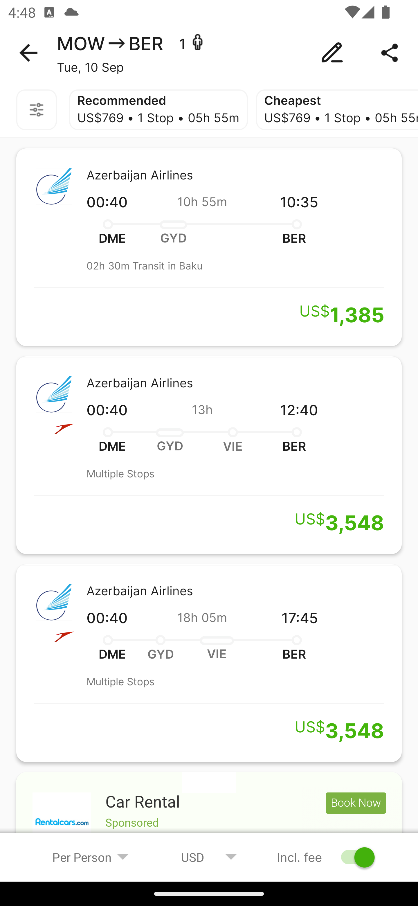 This screenshot has height=906, width=418. What do you see at coordinates (209, 53) in the screenshot?
I see `MOW BER   1 - Tue, 10 Sep` at bounding box center [209, 53].